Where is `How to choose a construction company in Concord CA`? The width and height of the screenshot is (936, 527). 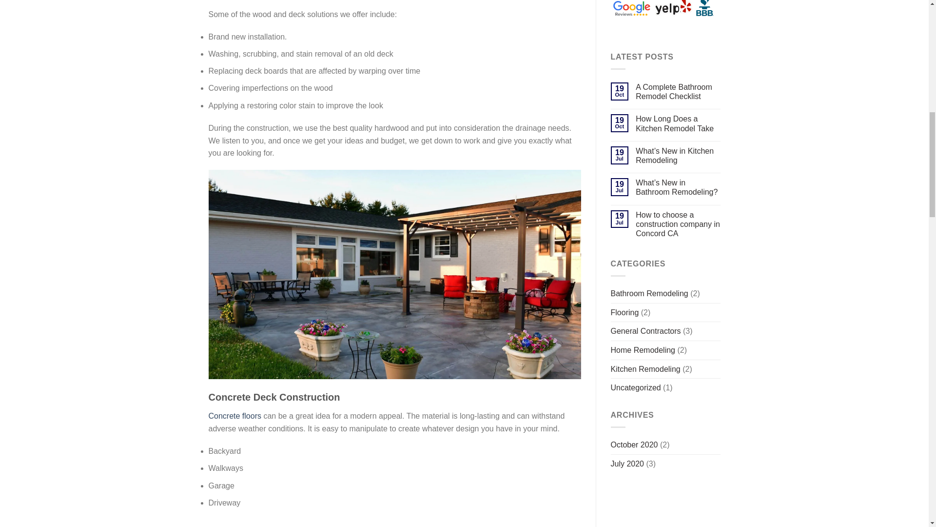 How to choose a construction company in Concord CA is located at coordinates (678, 223).